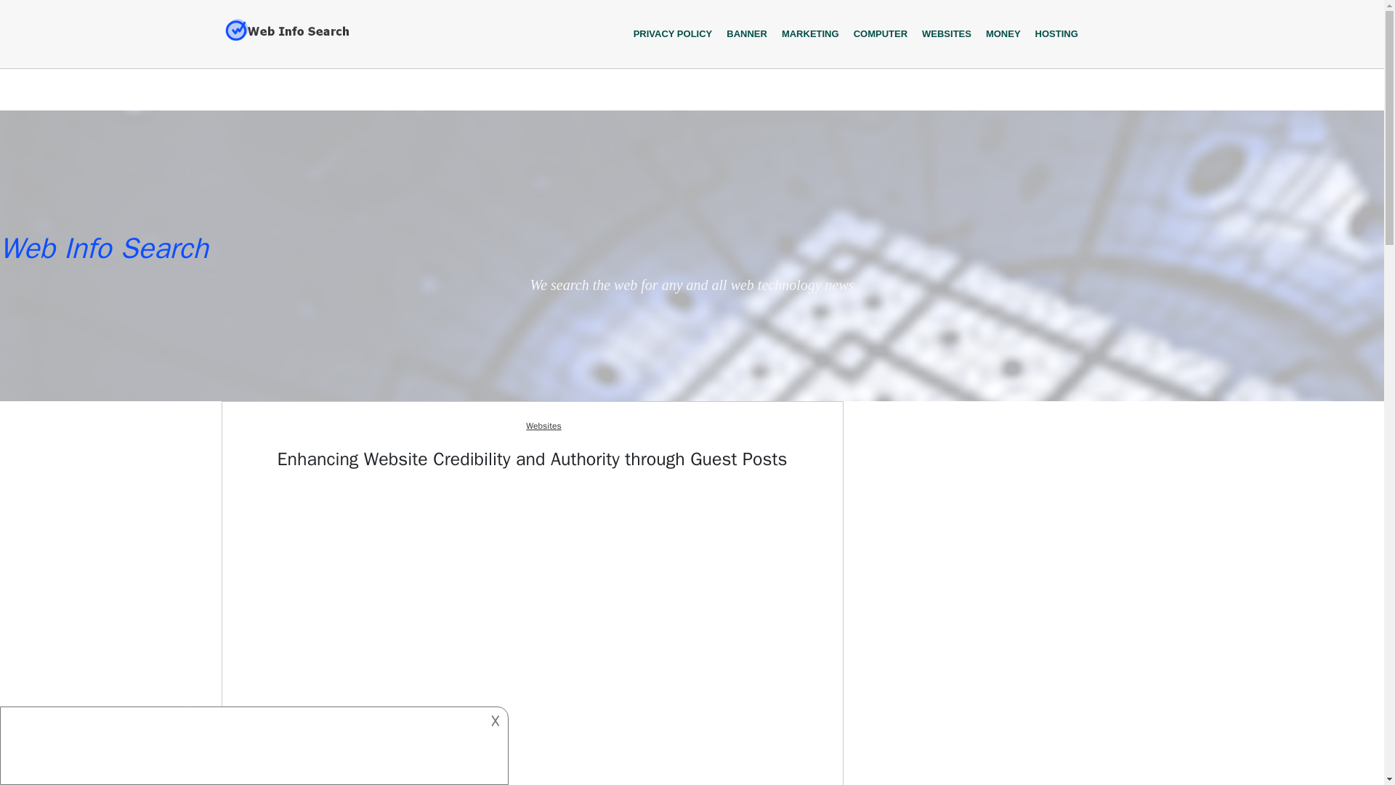  I want to click on Websites, so click(543, 426).